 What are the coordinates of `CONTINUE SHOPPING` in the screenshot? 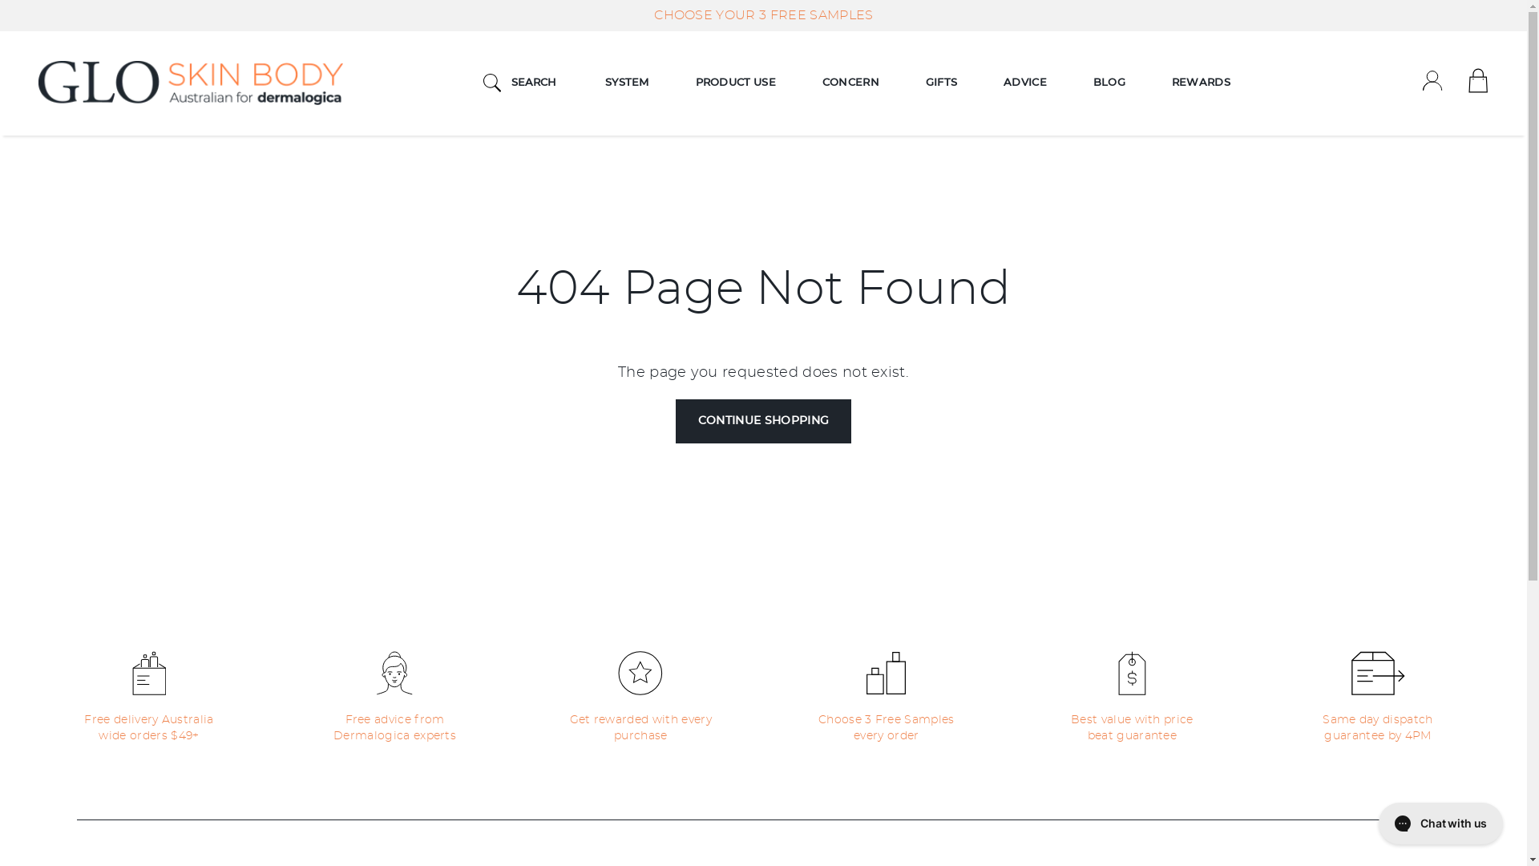 It's located at (764, 422).